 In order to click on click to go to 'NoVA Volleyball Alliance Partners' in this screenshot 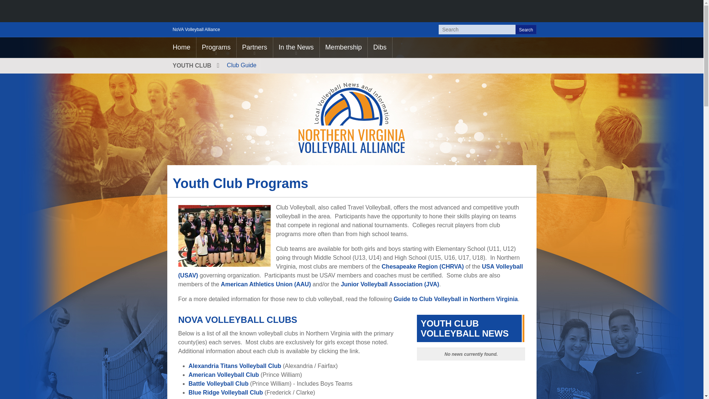, I will do `click(255, 47)`.